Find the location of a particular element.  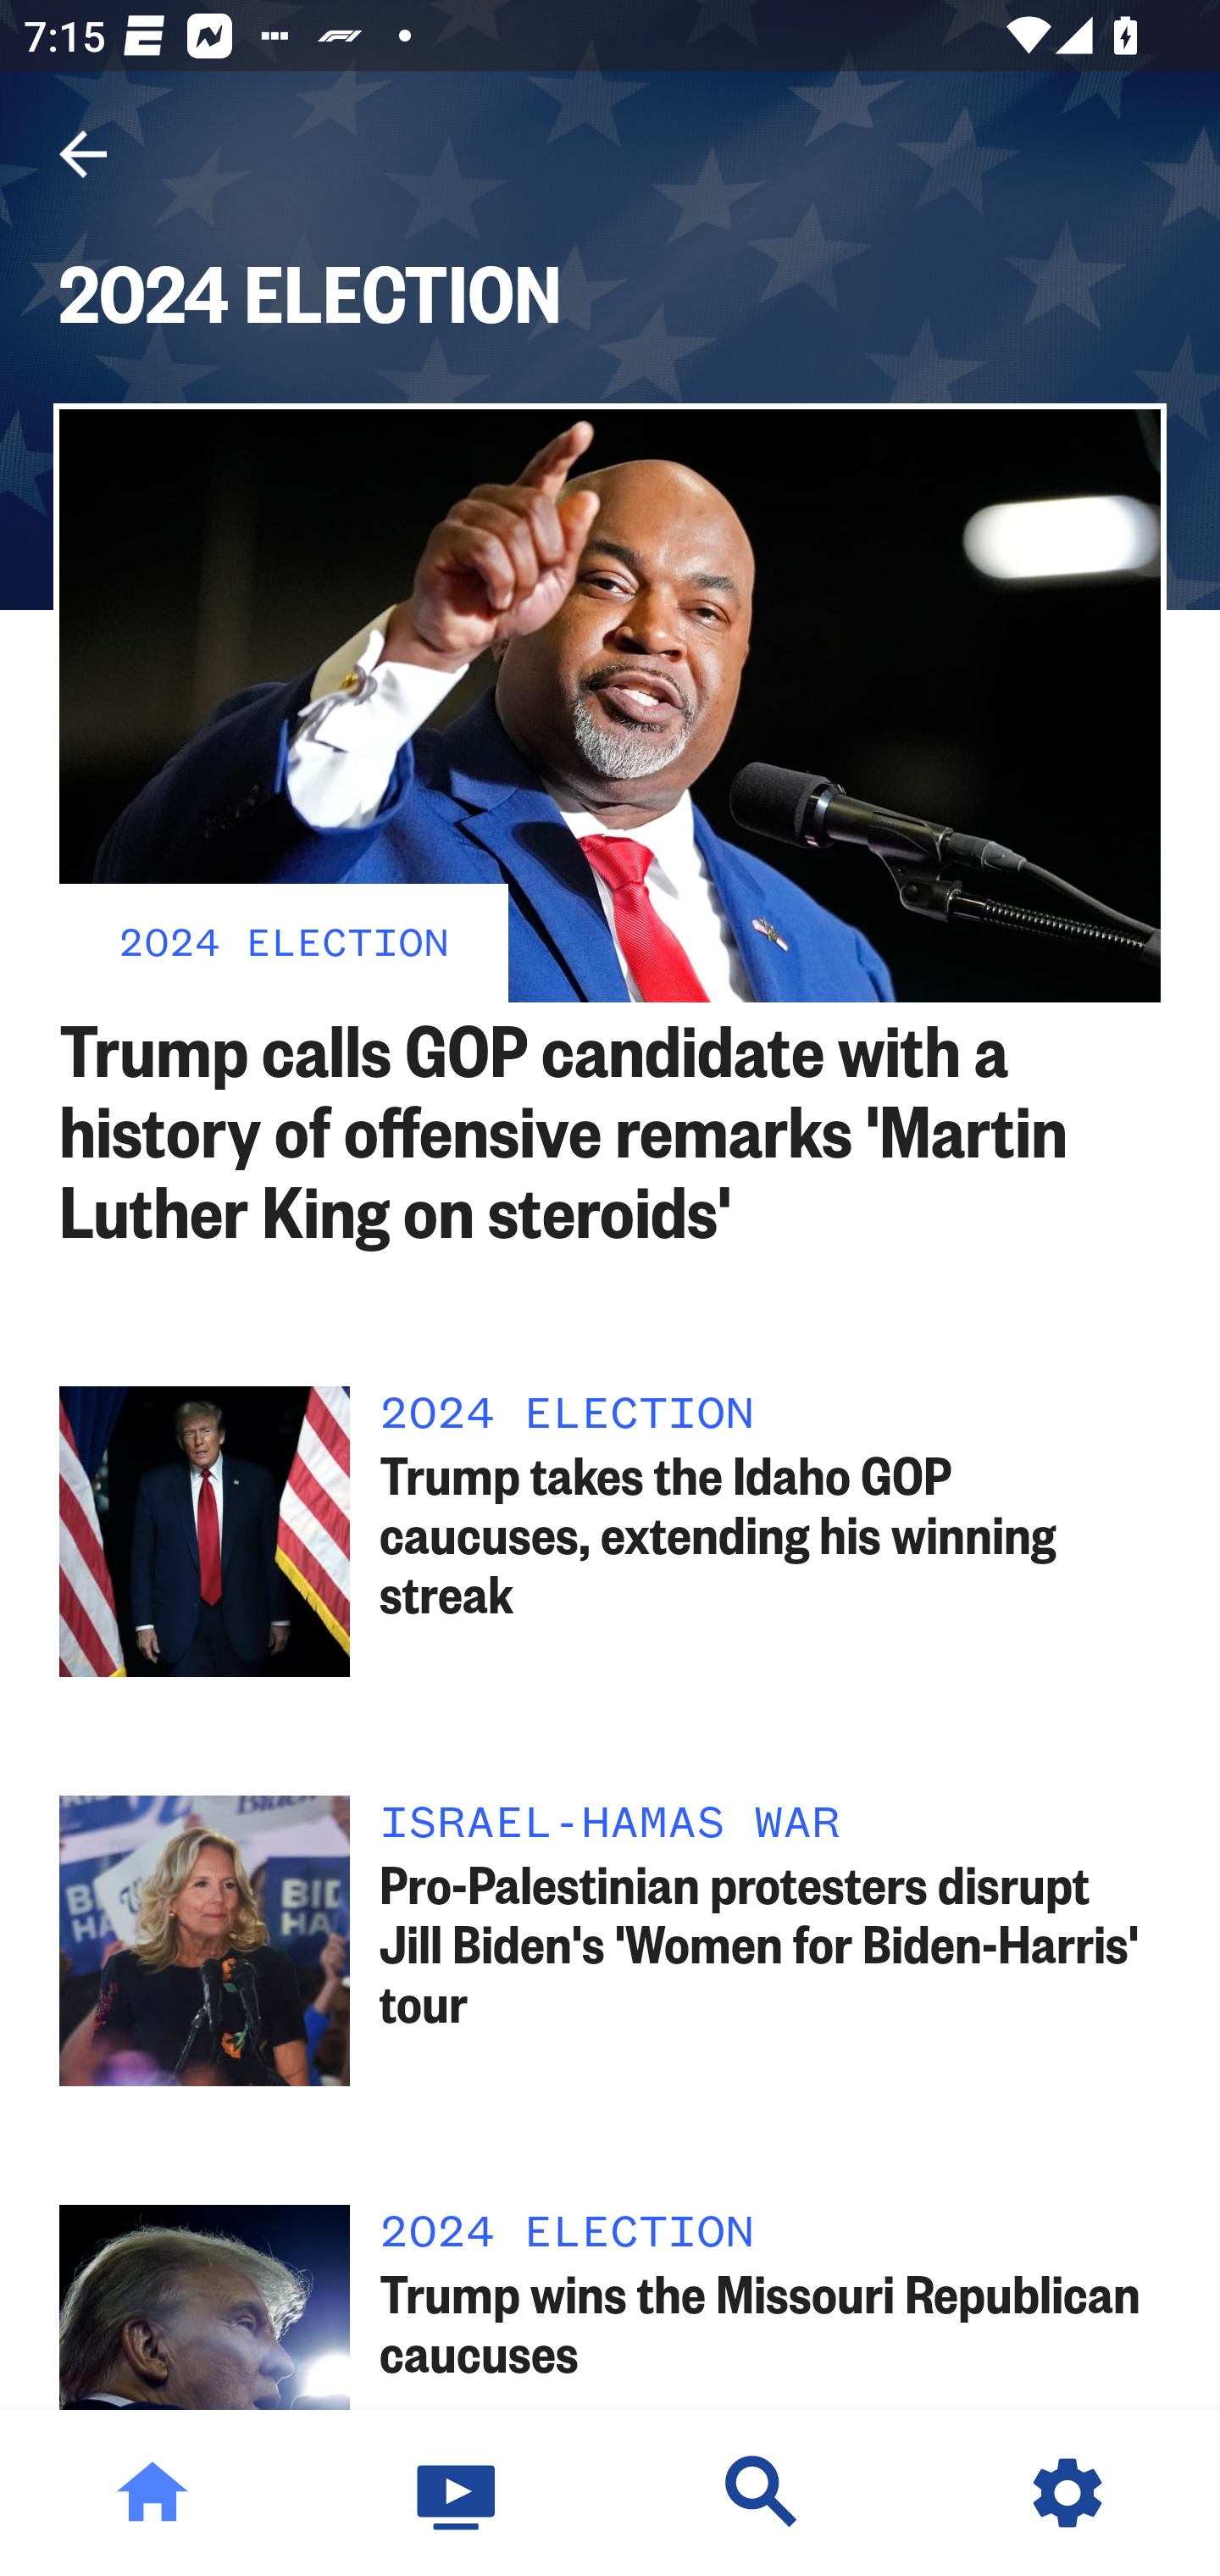

Navigate up is located at coordinates (83, 154).